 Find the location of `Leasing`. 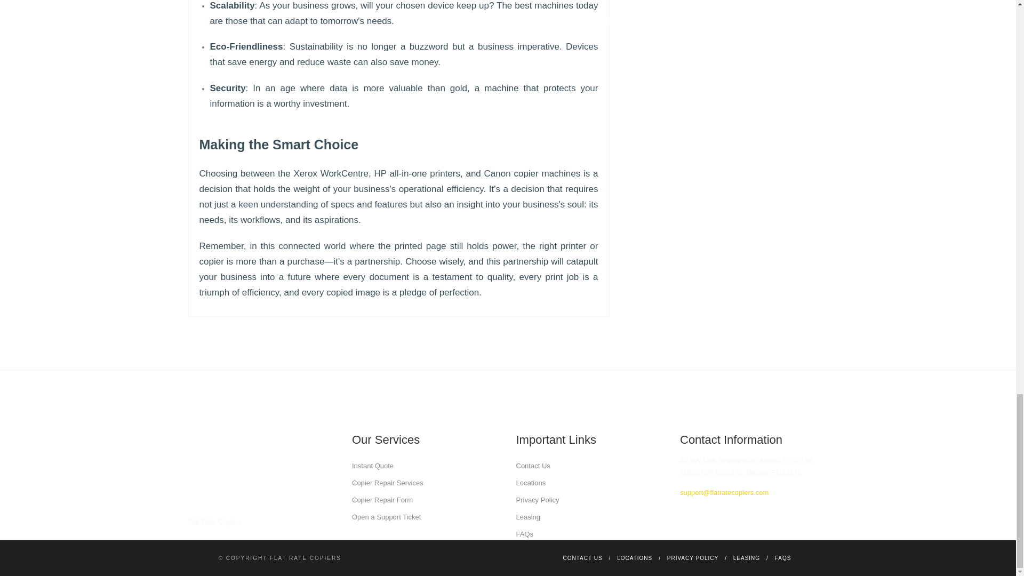

Leasing is located at coordinates (528, 517).